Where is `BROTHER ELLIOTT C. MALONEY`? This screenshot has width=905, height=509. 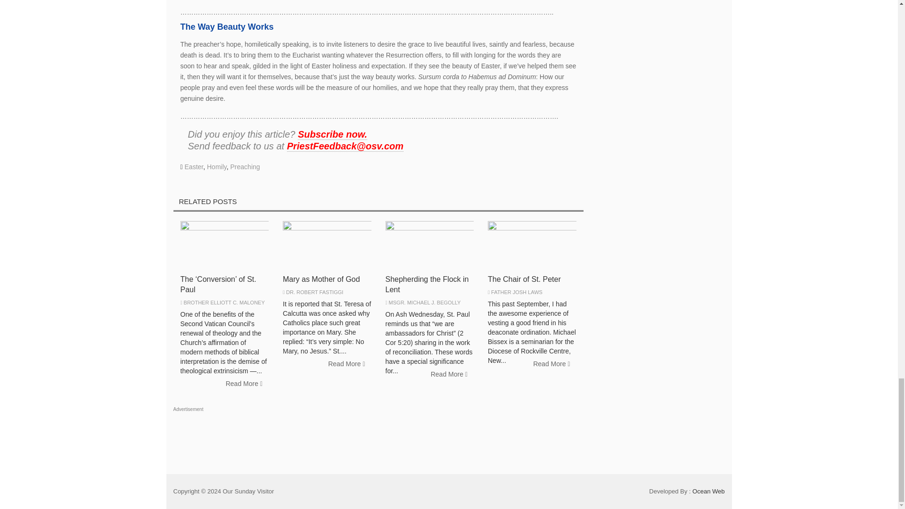
BROTHER ELLIOTT C. MALONEY is located at coordinates (224, 303).